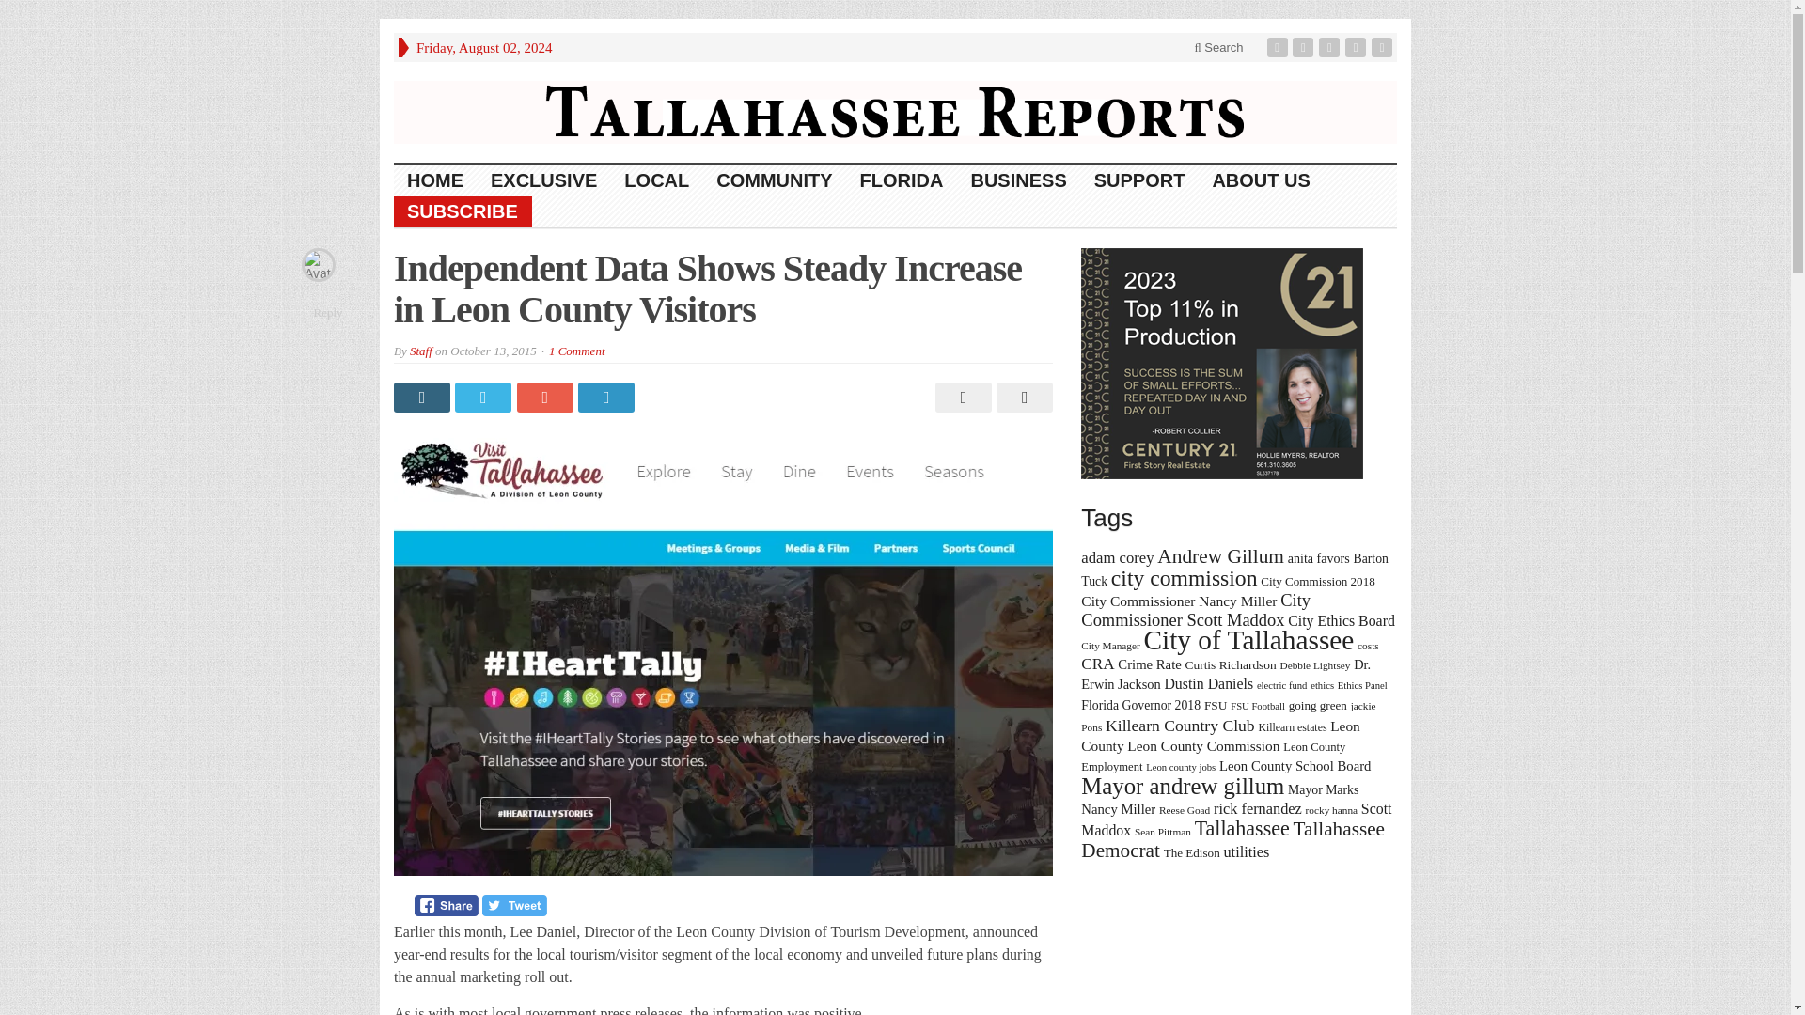 The width and height of the screenshot is (1805, 1015). Describe the element at coordinates (1260, 180) in the screenshot. I see `ABOUT US` at that location.